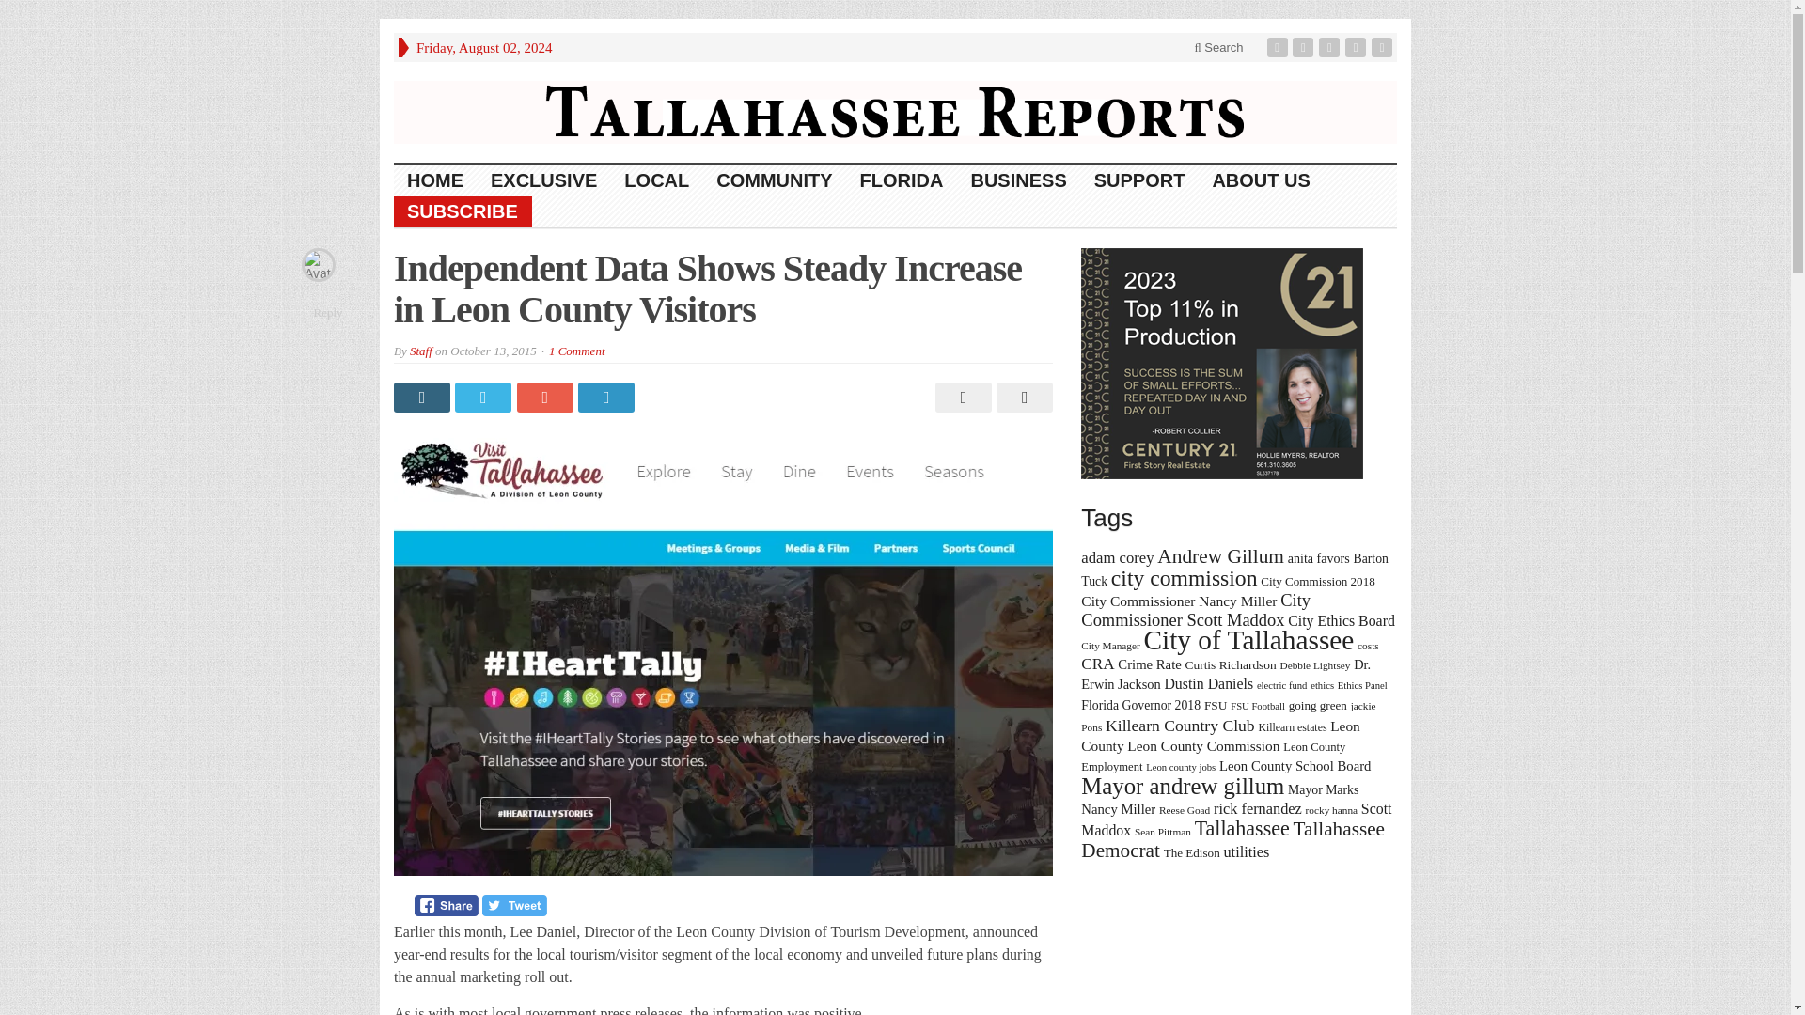 The width and height of the screenshot is (1805, 1015). Describe the element at coordinates (1260, 180) in the screenshot. I see `ABOUT US` at that location.